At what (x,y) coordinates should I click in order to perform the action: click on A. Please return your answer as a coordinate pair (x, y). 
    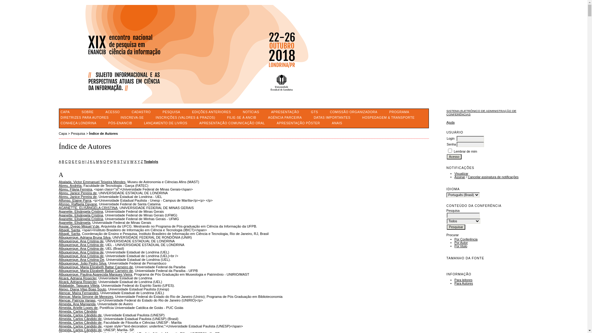
    Looking at the image, I should click on (60, 162).